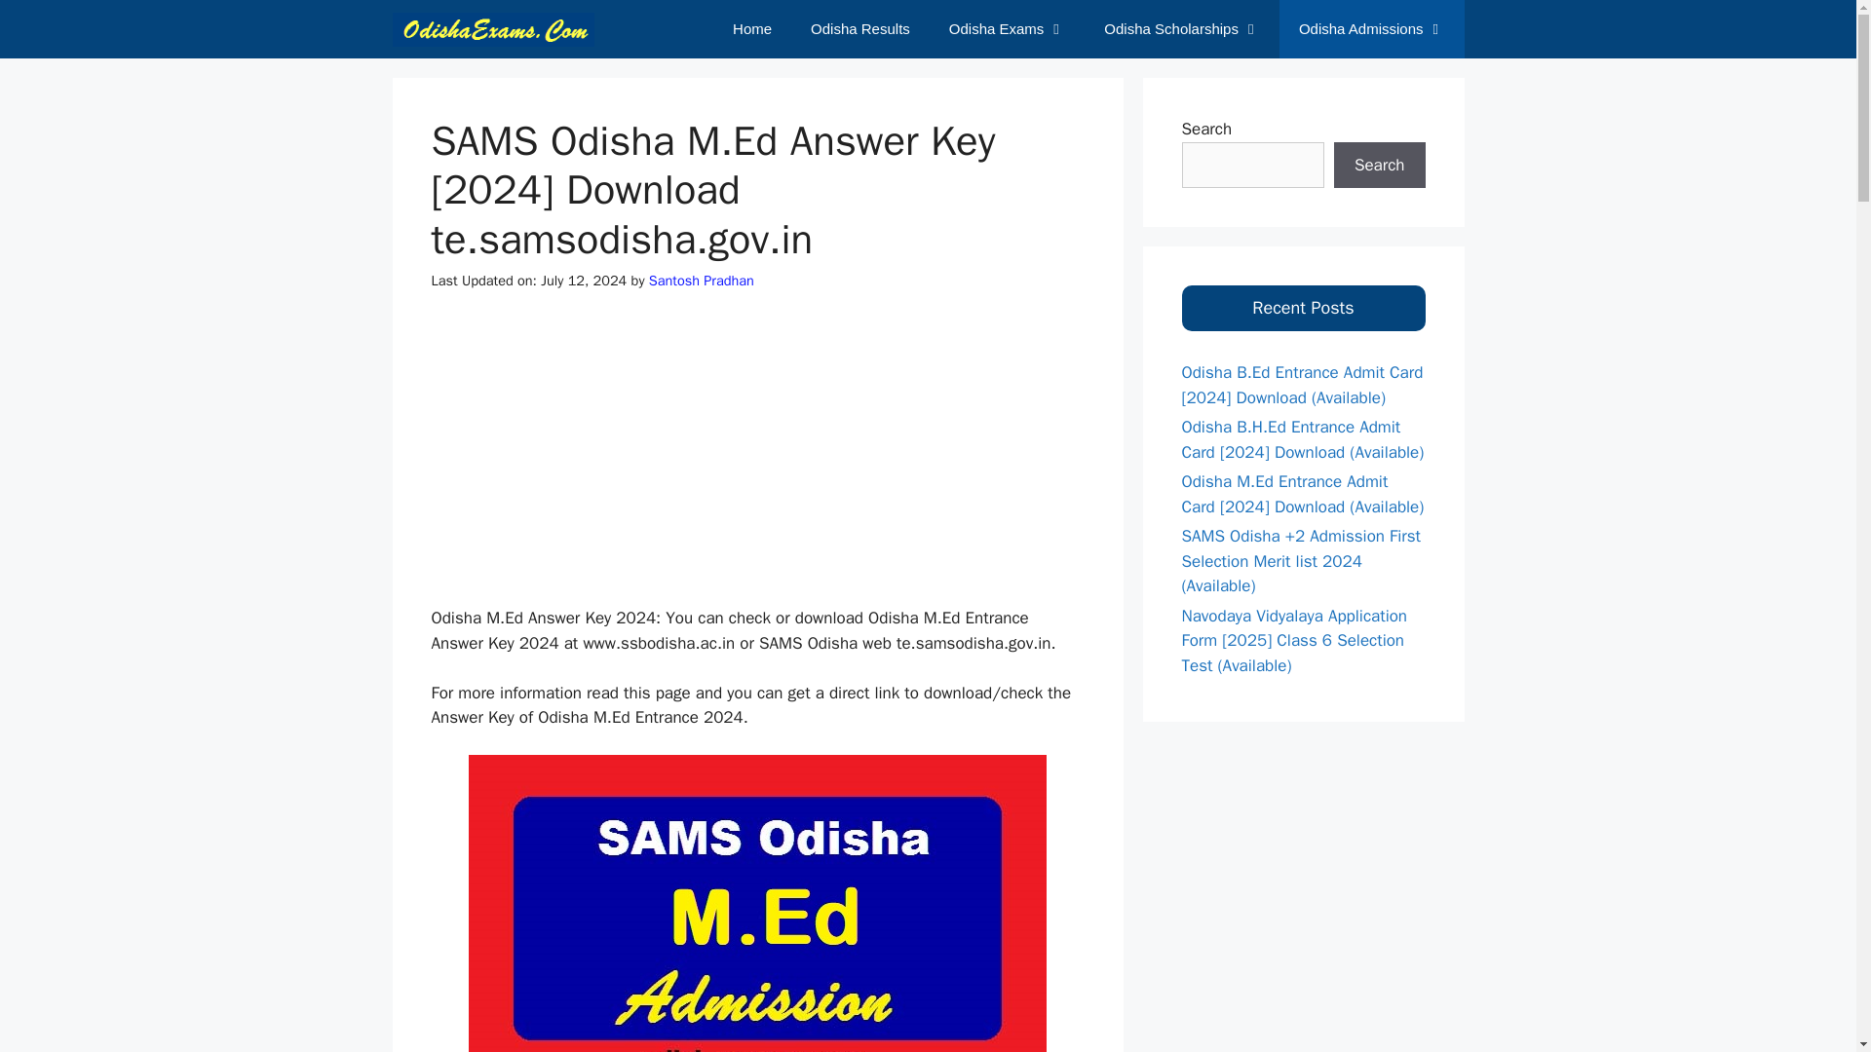  Describe the element at coordinates (764, 462) in the screenshot. I see `Advertisement` at that location.